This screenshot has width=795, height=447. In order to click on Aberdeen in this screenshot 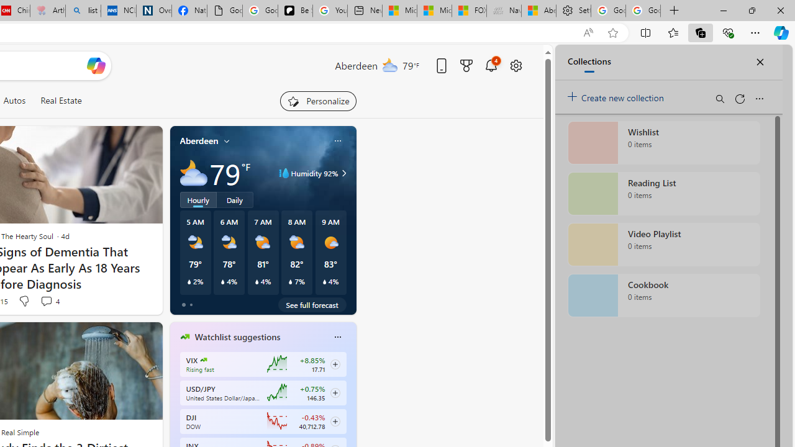, I will do `click(199, 141)`.